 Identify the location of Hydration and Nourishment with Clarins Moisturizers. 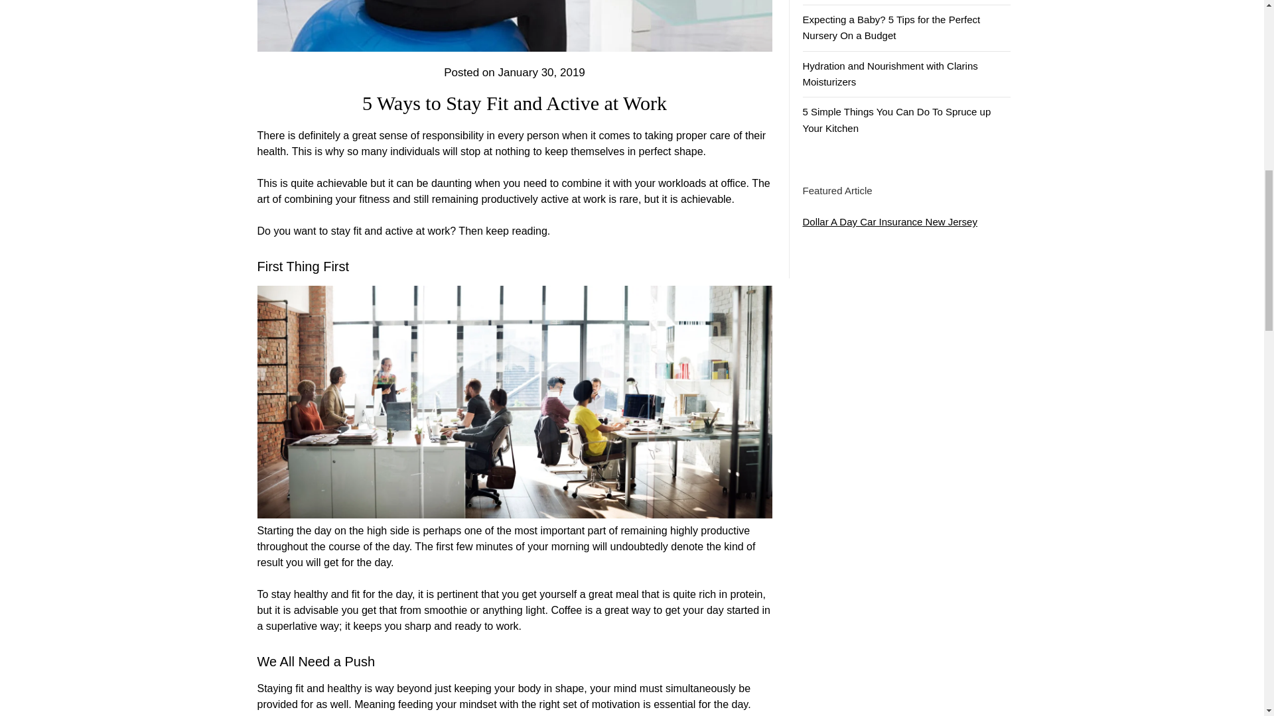
(890, 73).